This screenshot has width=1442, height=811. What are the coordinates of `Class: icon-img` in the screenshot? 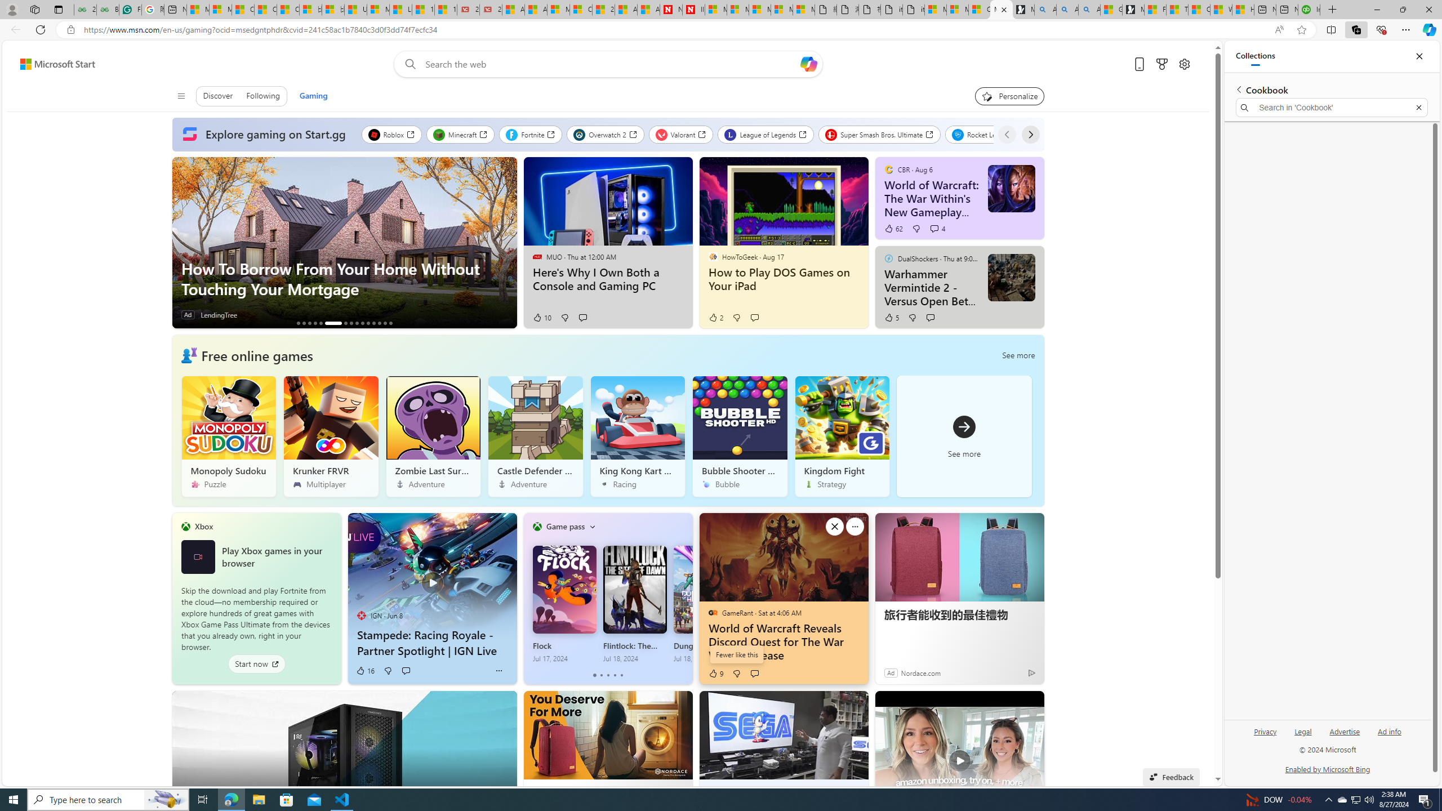 It's located at (591, 526).